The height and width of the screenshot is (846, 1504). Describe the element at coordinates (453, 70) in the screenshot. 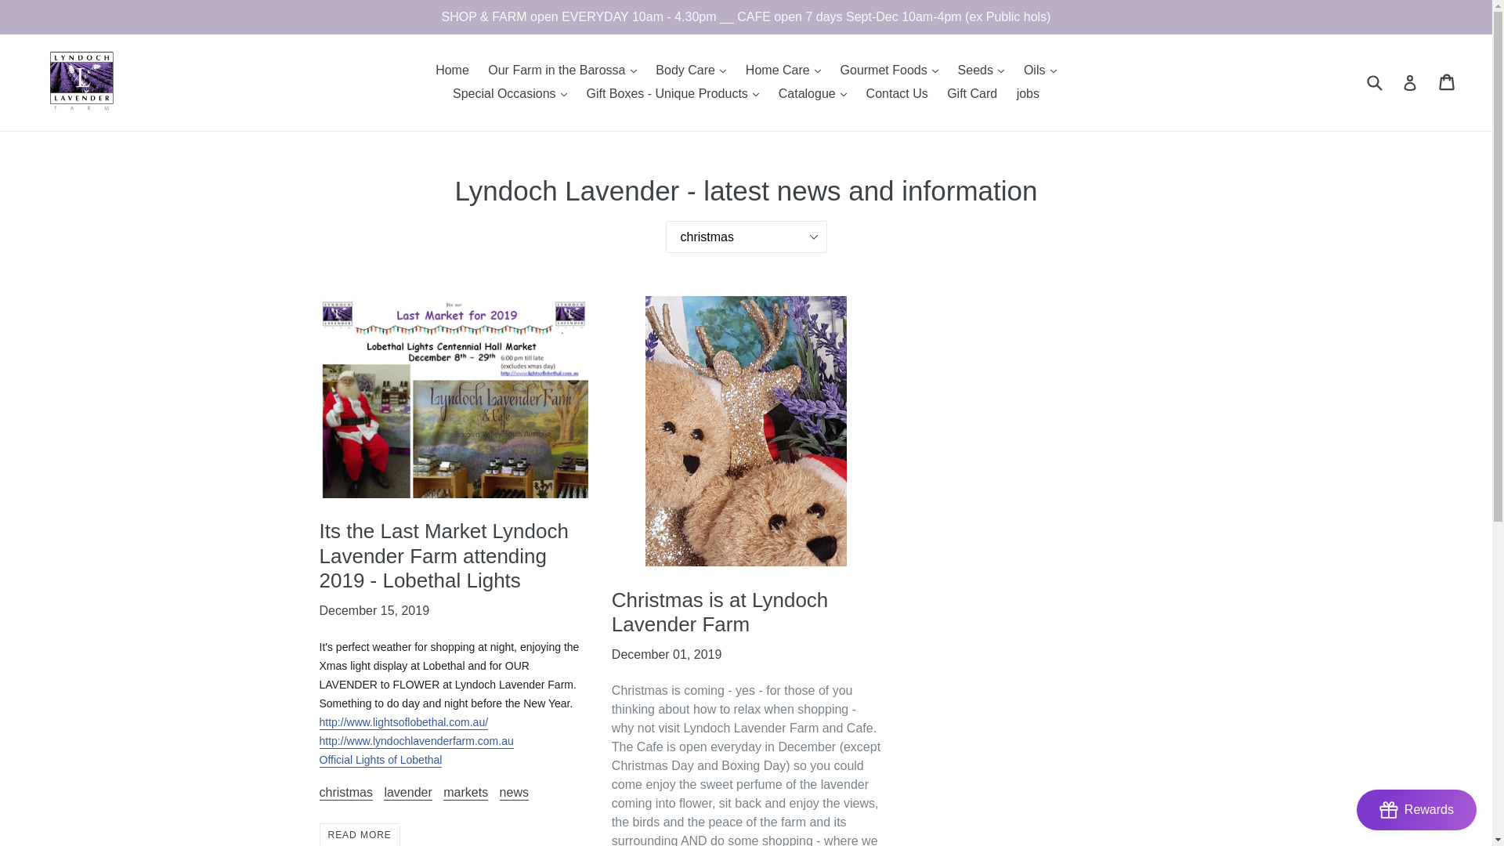

I see `Home` at that location.